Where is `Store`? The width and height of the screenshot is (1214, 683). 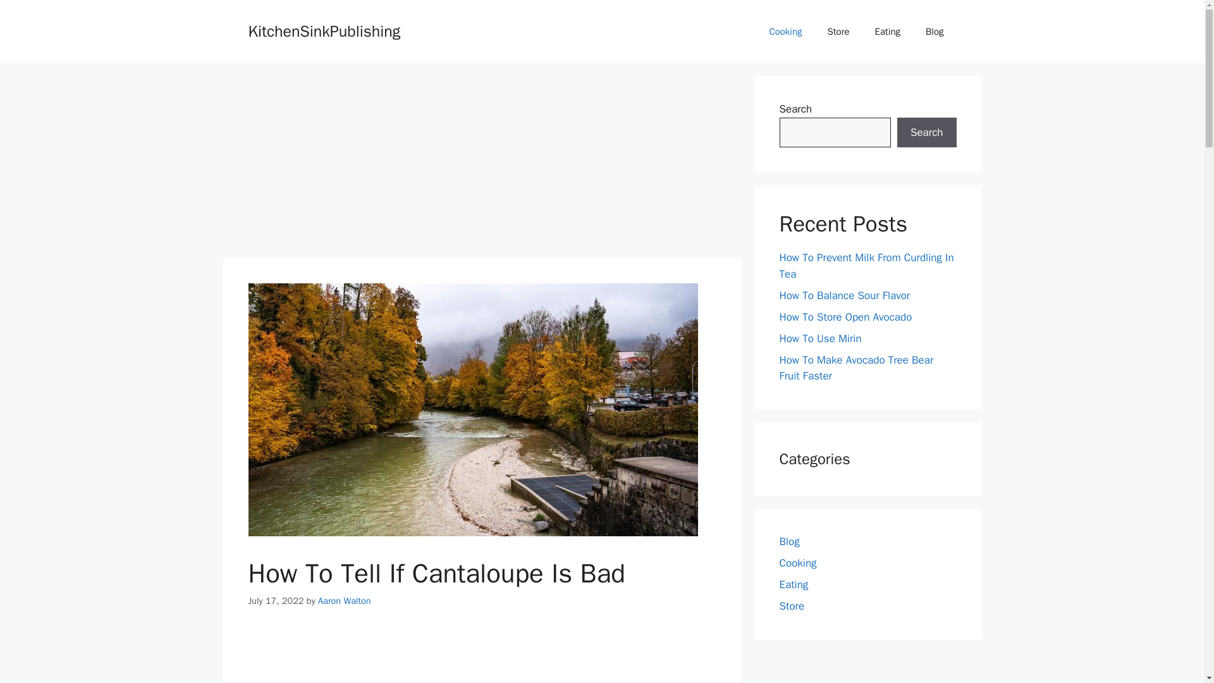 Store is located at coordinates (792, 606).